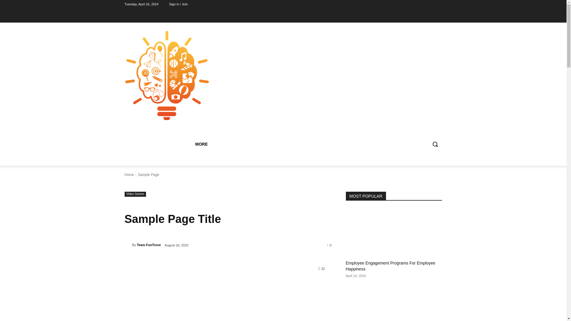 The image size is (571, 321). What do you see at coordinates (129, 175) in the screenshot?
I see `Home` at bounding box center [129, 175].